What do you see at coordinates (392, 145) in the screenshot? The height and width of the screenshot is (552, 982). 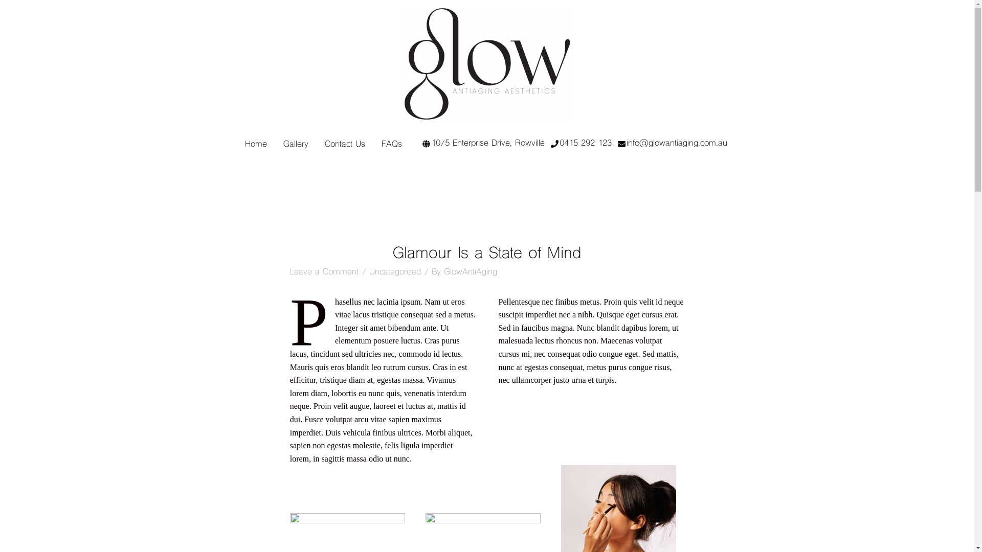 I see `FAQs` at bounding box center [392, 145].